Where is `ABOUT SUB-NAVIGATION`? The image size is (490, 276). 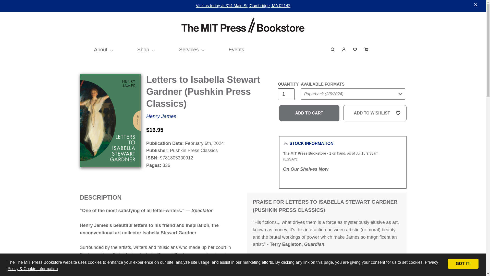
ABOUT SUB-NAVIGATION is located at coordinates (111, 50).